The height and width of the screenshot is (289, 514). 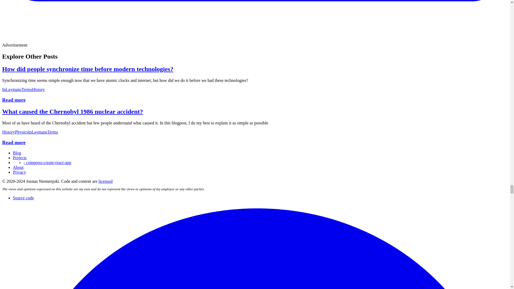 I want to click on Blog, so click(x=17, y=153).